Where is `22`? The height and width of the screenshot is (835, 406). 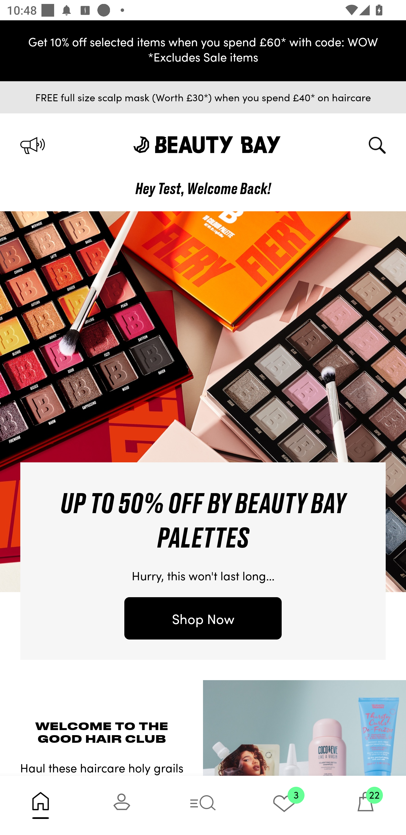 22 is located at coordinates (365, 805).